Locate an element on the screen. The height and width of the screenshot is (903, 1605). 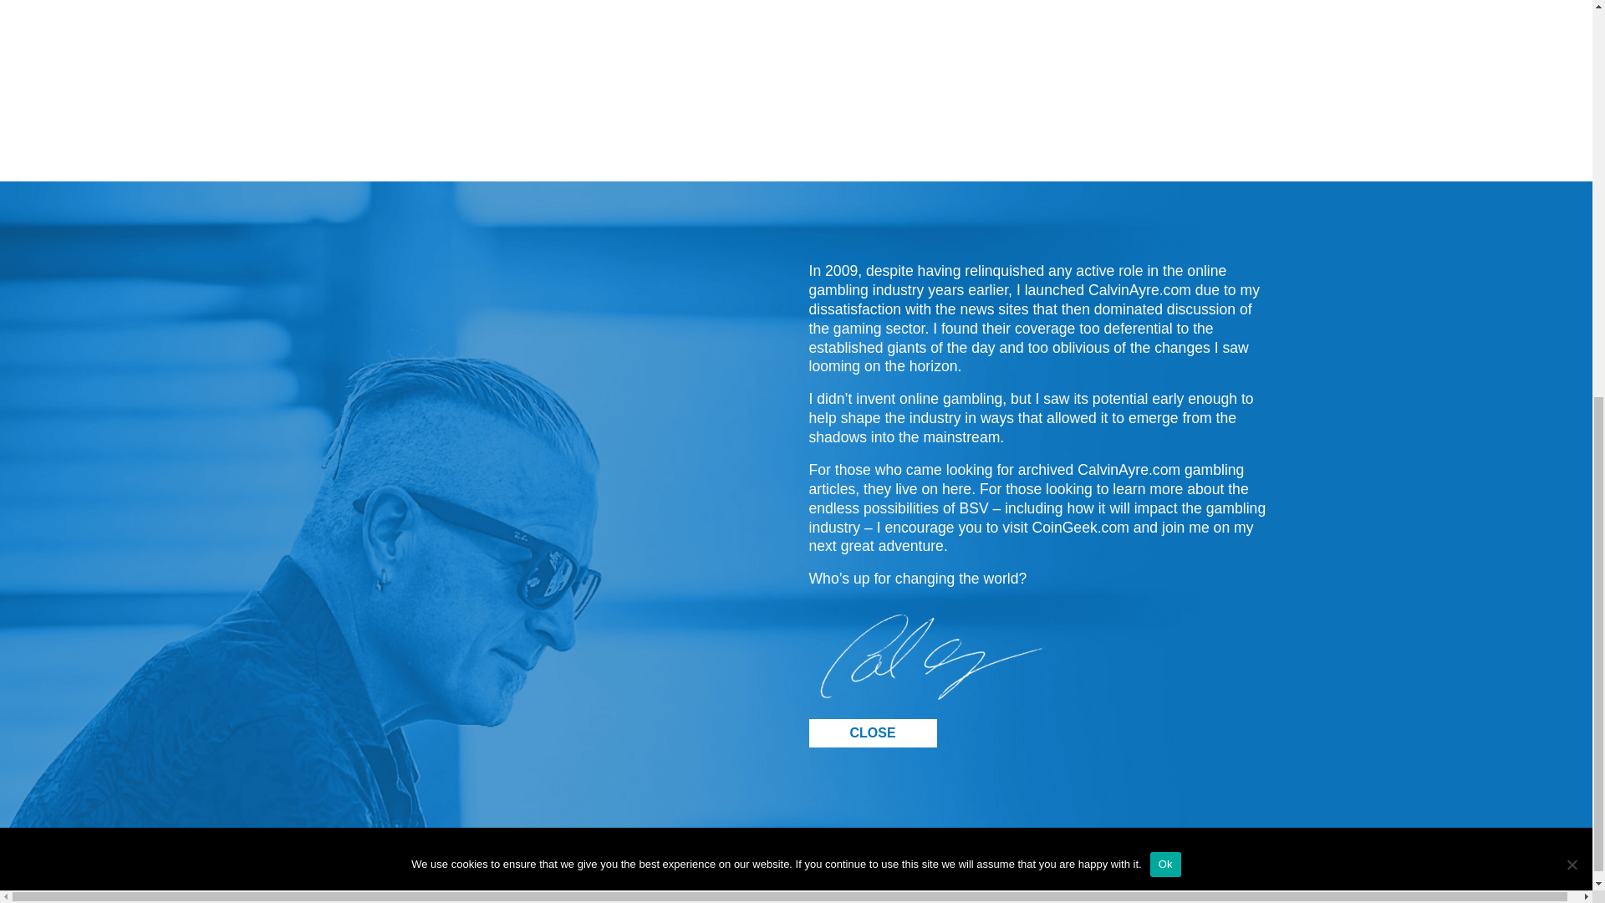
here is located at coordinates (956, 488).